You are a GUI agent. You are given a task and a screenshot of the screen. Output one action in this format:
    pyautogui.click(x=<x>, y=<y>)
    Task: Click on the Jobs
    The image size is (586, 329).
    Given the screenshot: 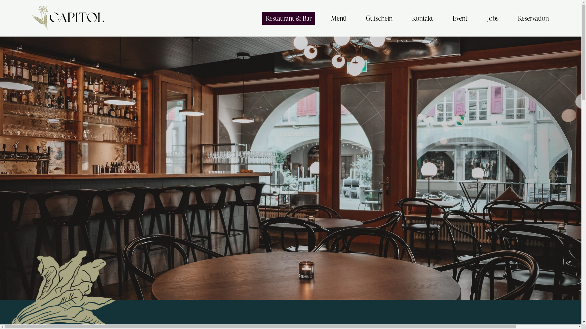 What is the action you would take?
    pyautogui.click(x=493, y=18)
    